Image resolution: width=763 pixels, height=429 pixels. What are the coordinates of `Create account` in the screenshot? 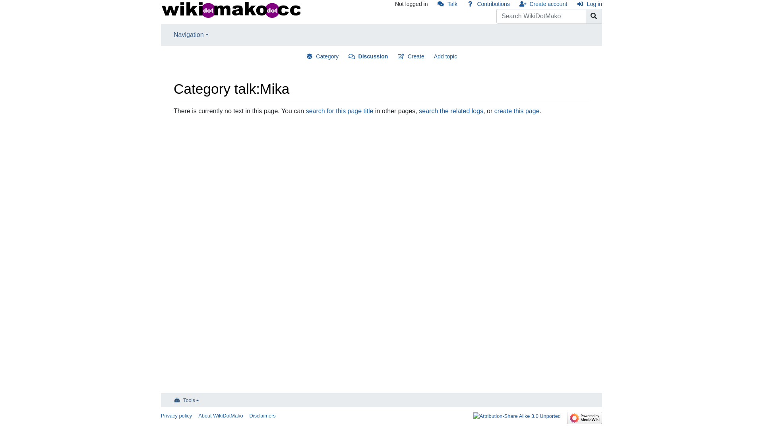 It's located at (543, 4).